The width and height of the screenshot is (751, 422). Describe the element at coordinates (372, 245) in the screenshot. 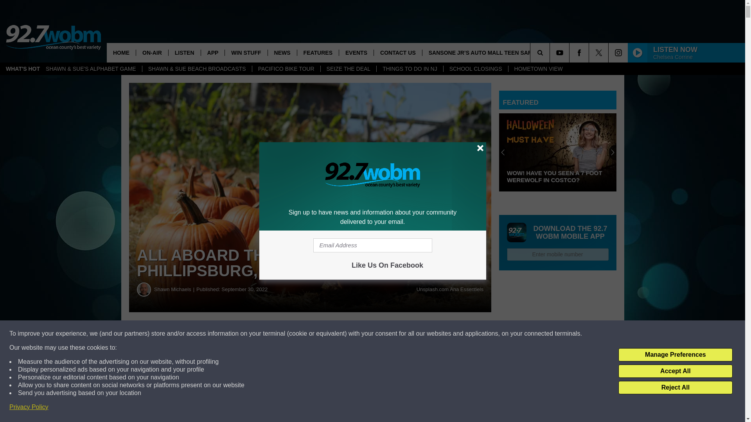

I see `Email Address` at that location.